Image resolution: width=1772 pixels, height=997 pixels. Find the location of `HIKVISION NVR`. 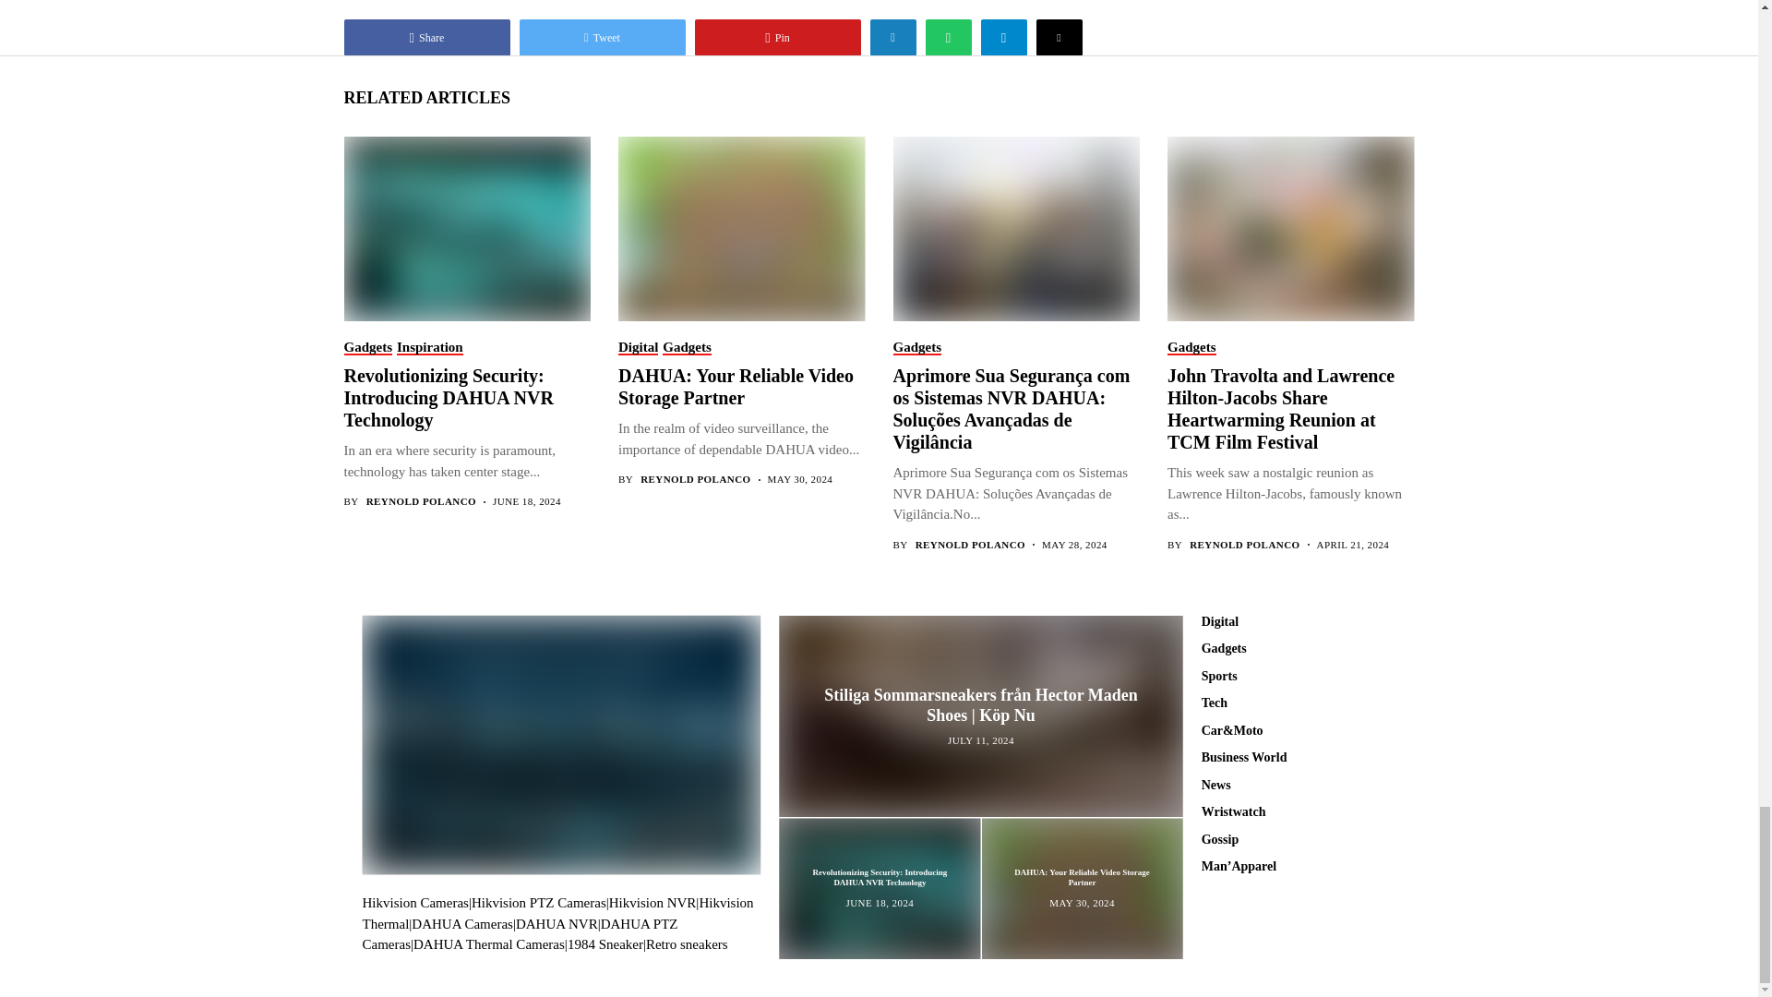

HIKVISION NVR is located at coordinates (557, 912).